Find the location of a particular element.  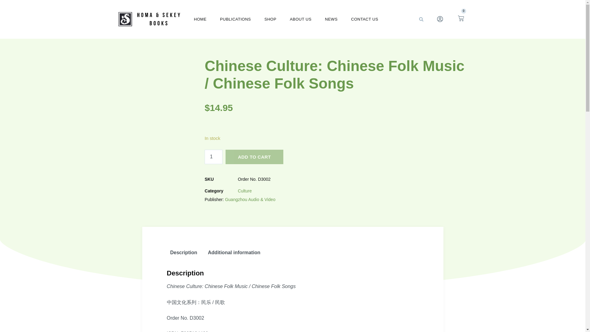

PUBLICATIONS is located at coordinates (235, 19).